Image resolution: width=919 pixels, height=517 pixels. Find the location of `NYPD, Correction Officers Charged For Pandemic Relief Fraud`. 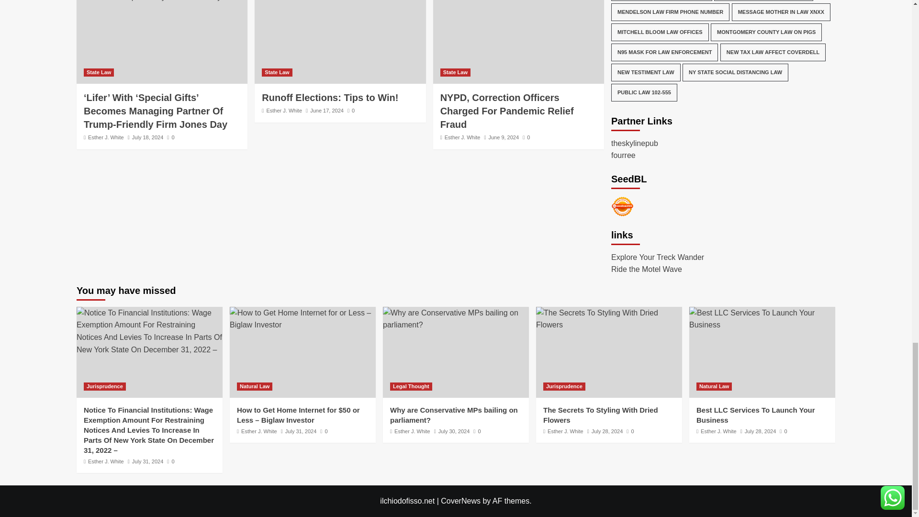

NYPD, Correction Officers Charged For Pandemic Relief Fraud is located at coordinates (518, 1).